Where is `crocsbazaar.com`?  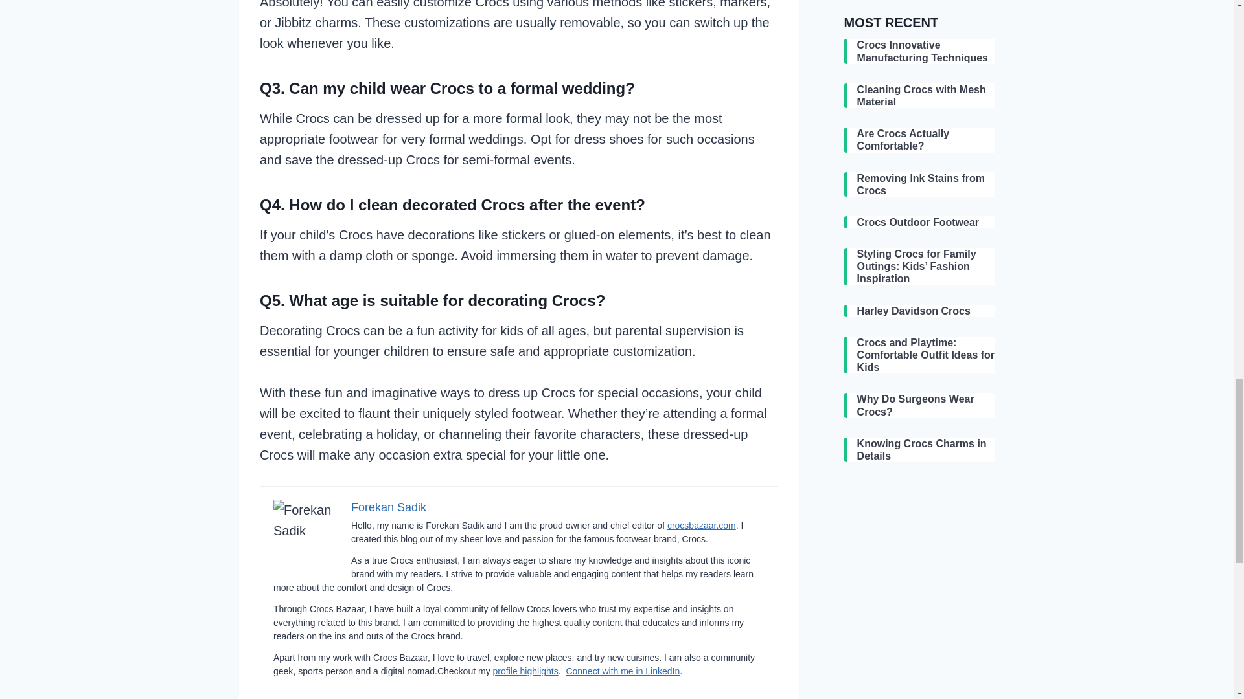
crocsbazaar.com is located at coordinates (701, 525).